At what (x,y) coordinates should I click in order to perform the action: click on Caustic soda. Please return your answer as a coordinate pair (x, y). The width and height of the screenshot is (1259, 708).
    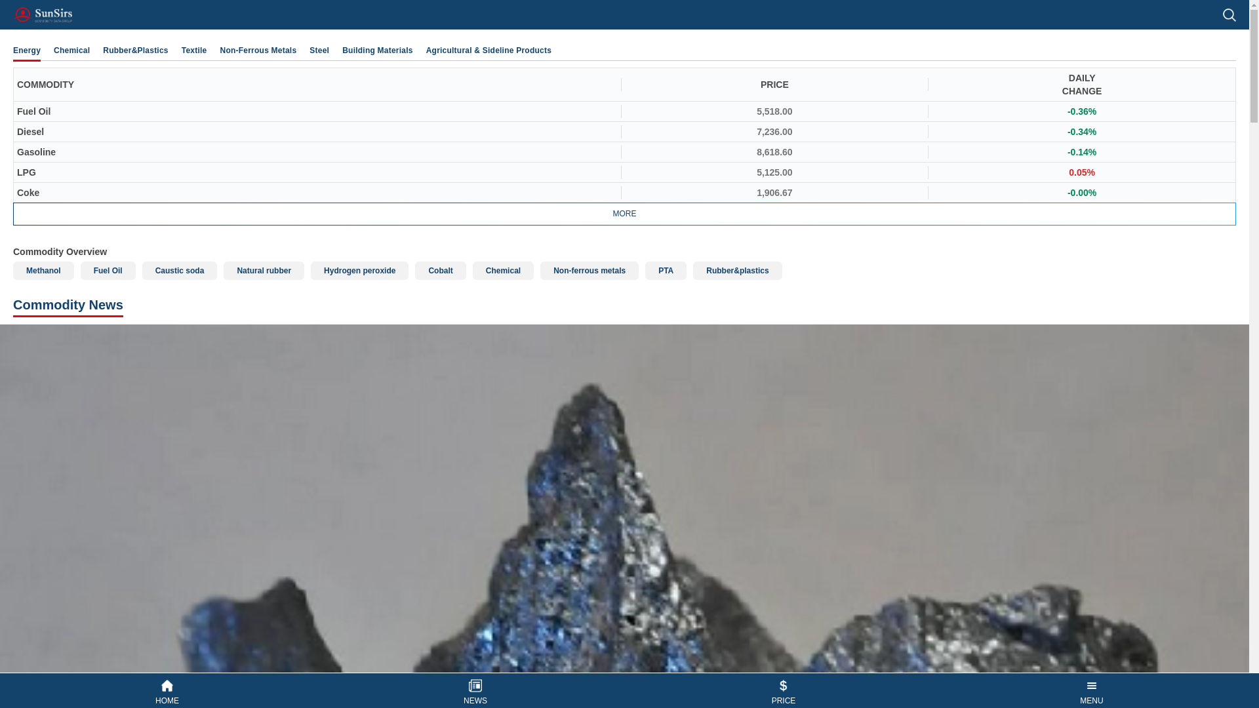
    Looking at the image, I should click on (180, 270).